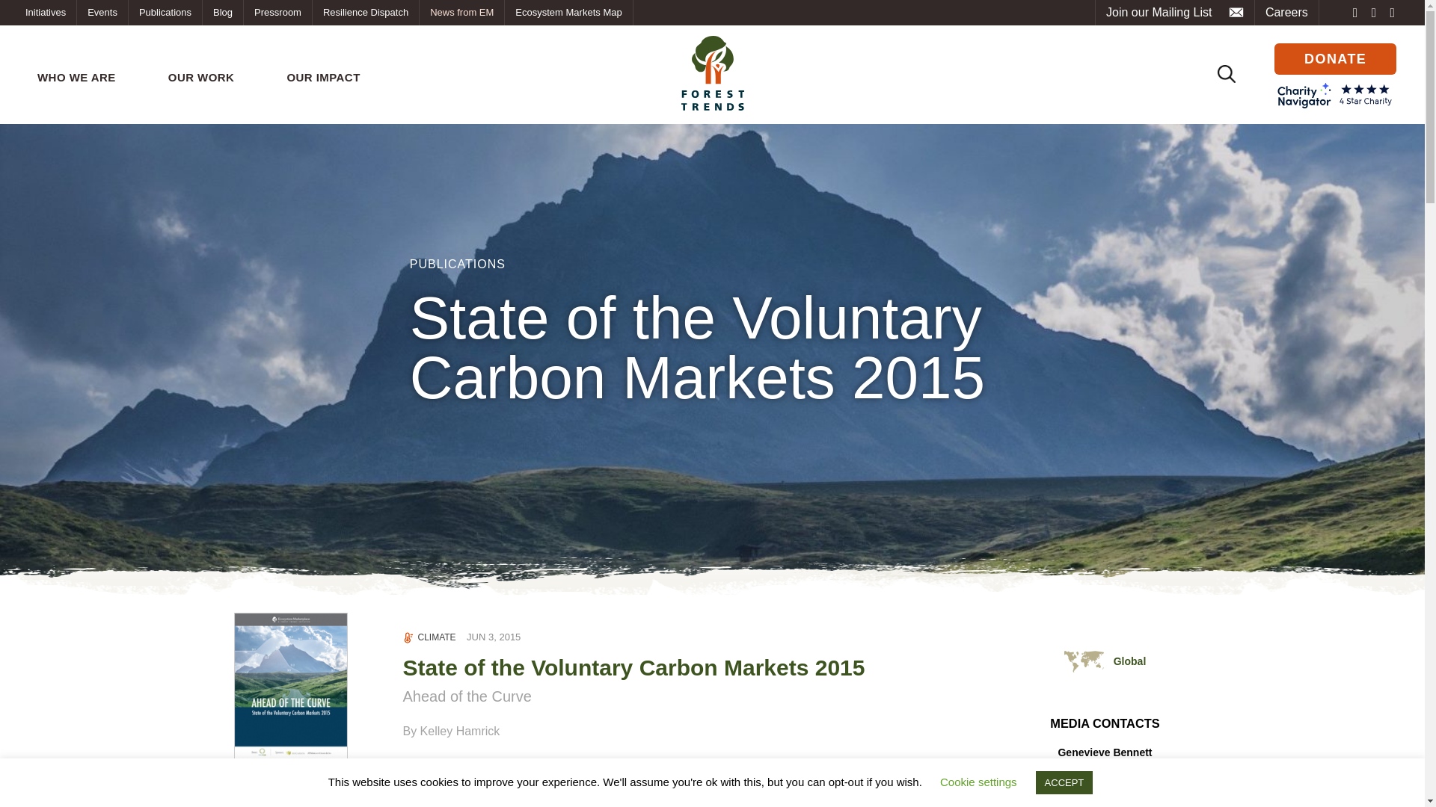 Image resolution: width=1436 pixels, height=807 pixels. I want to click on Blog, so click(222, 12).